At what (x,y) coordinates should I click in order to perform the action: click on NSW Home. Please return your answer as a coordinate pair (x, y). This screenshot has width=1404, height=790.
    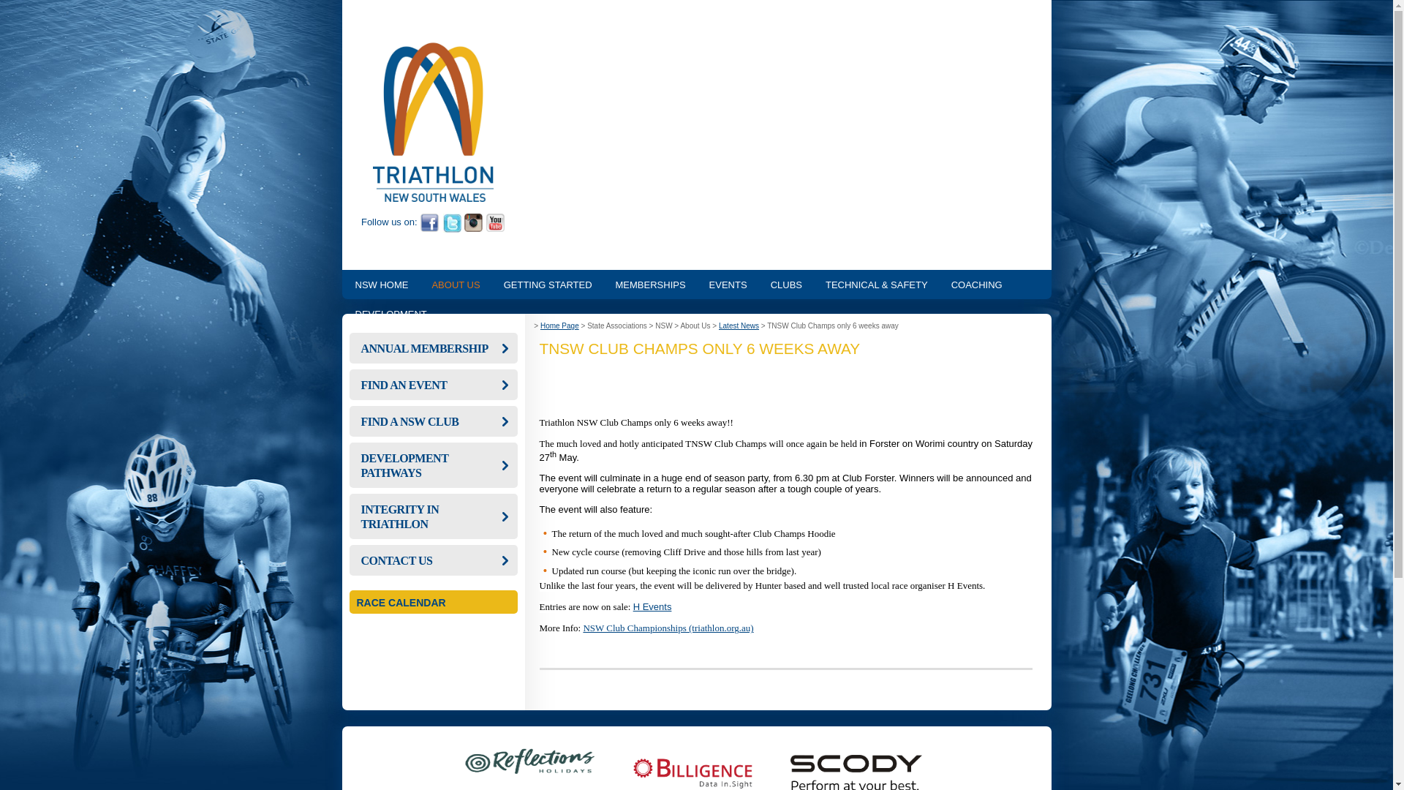
    Looking at the image, I should click on (433, 197).